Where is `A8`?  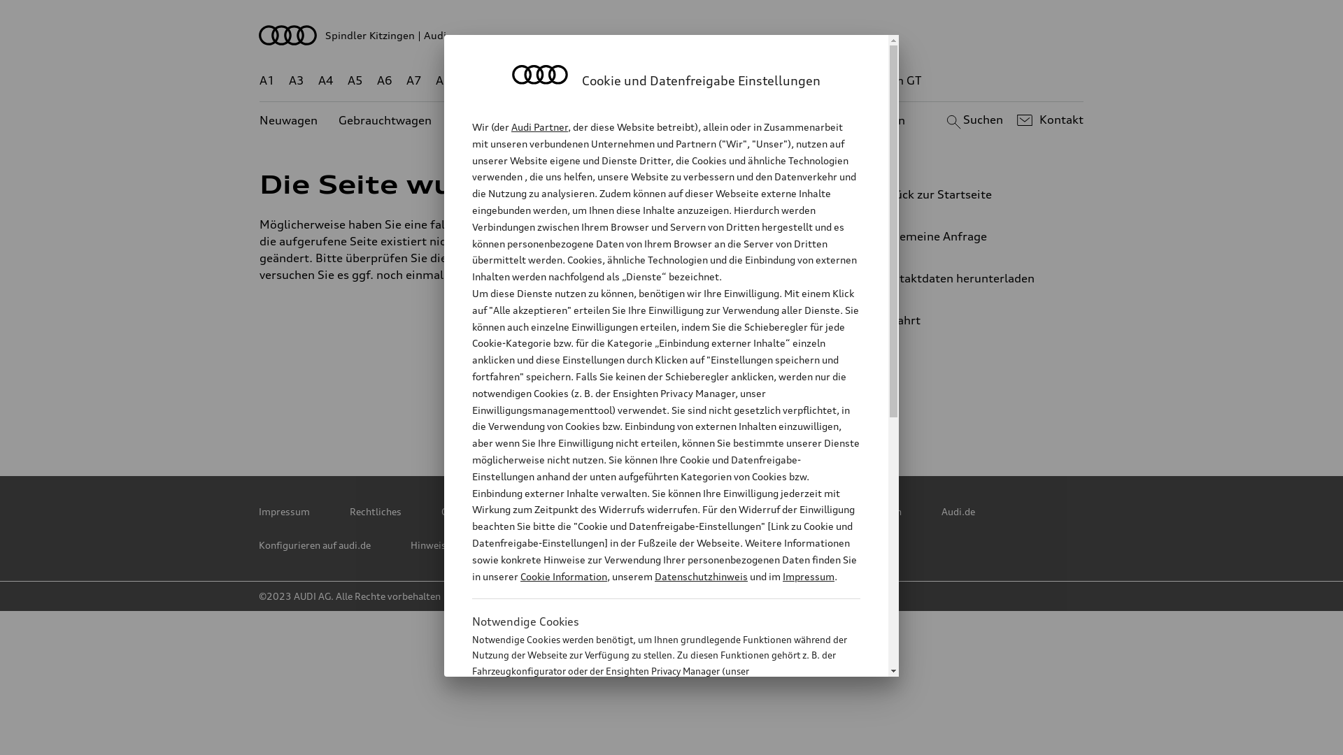 A8 is located at coordinates (443, 81).